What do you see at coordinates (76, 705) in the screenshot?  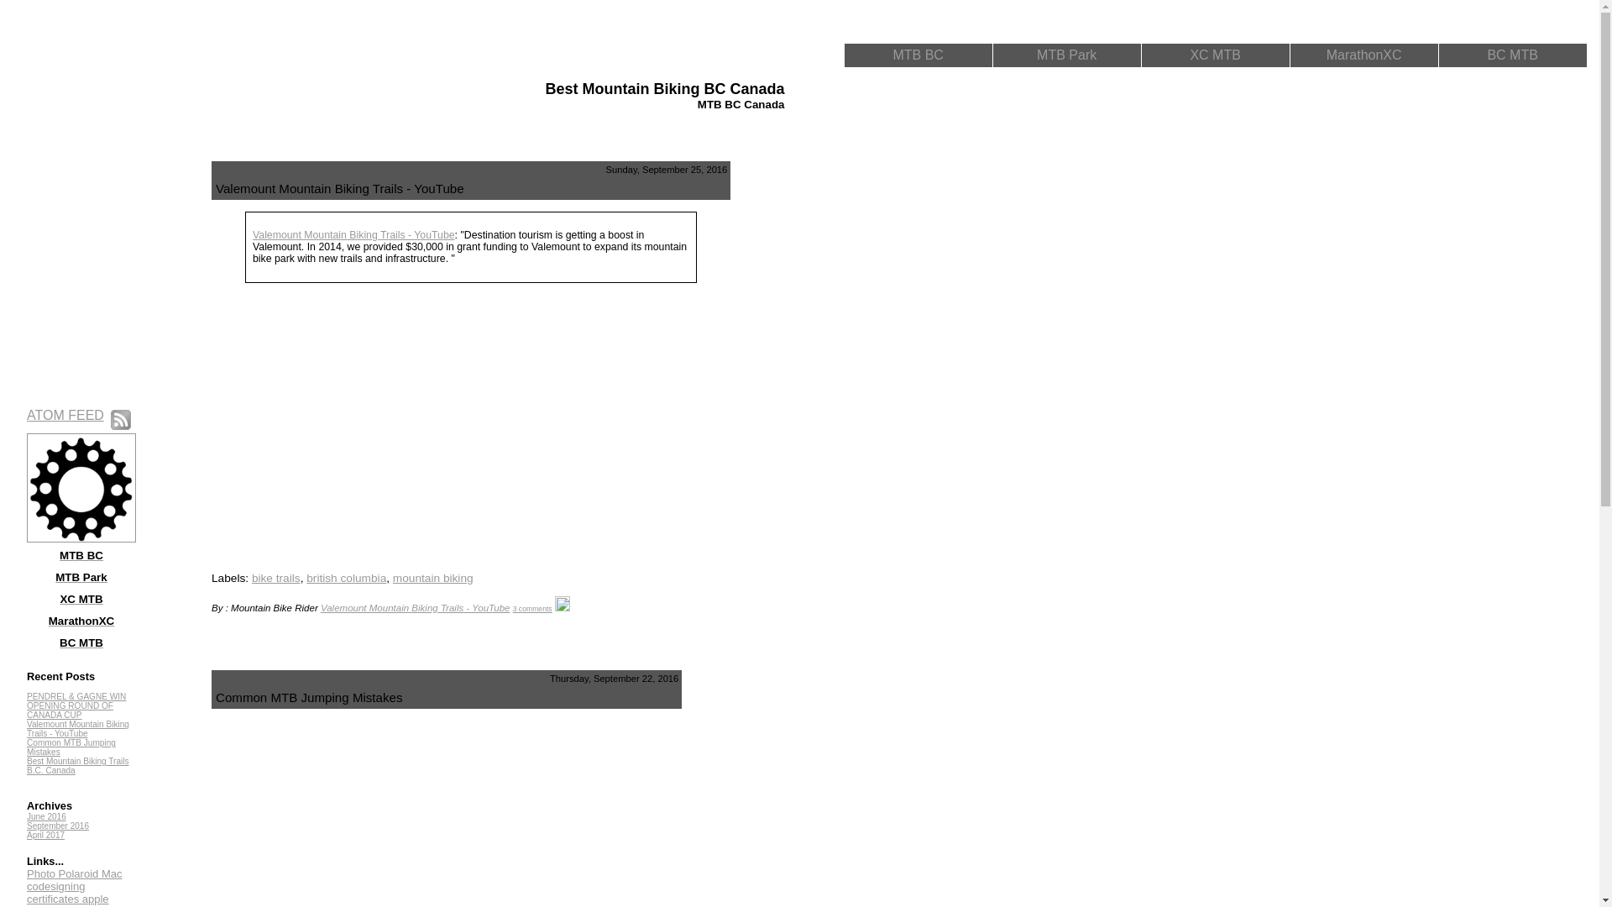 I see `PENDREL & GAGNE WIN OPENING ROUND OF CANADA CUP` at bounding box center [76, 705].